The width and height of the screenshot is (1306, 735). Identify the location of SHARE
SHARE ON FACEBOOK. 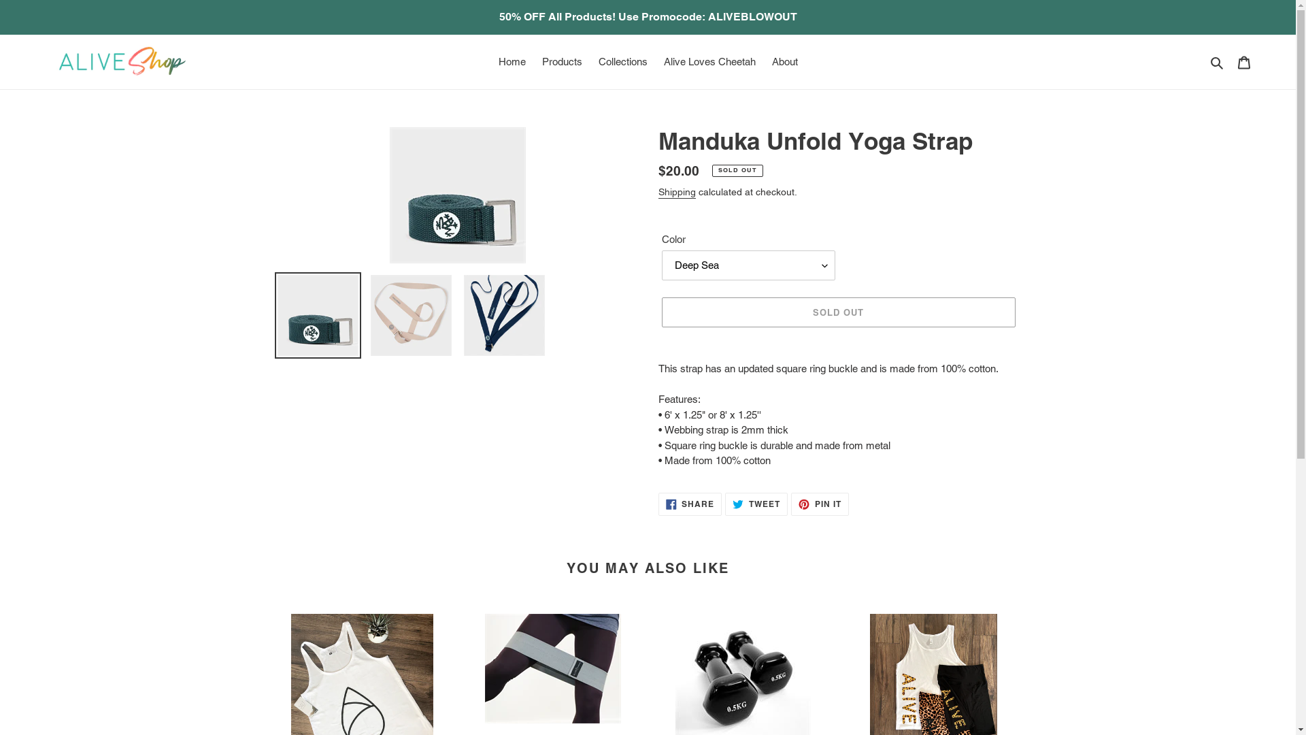
(690, 504).